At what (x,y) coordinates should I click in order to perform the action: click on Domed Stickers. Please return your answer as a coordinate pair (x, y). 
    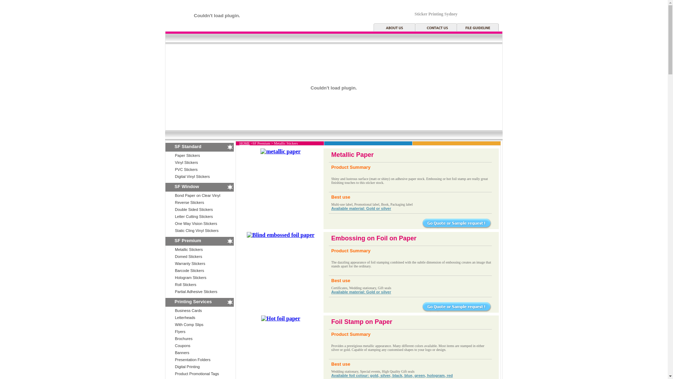
    Looking at the image, I should click on (189, 257).